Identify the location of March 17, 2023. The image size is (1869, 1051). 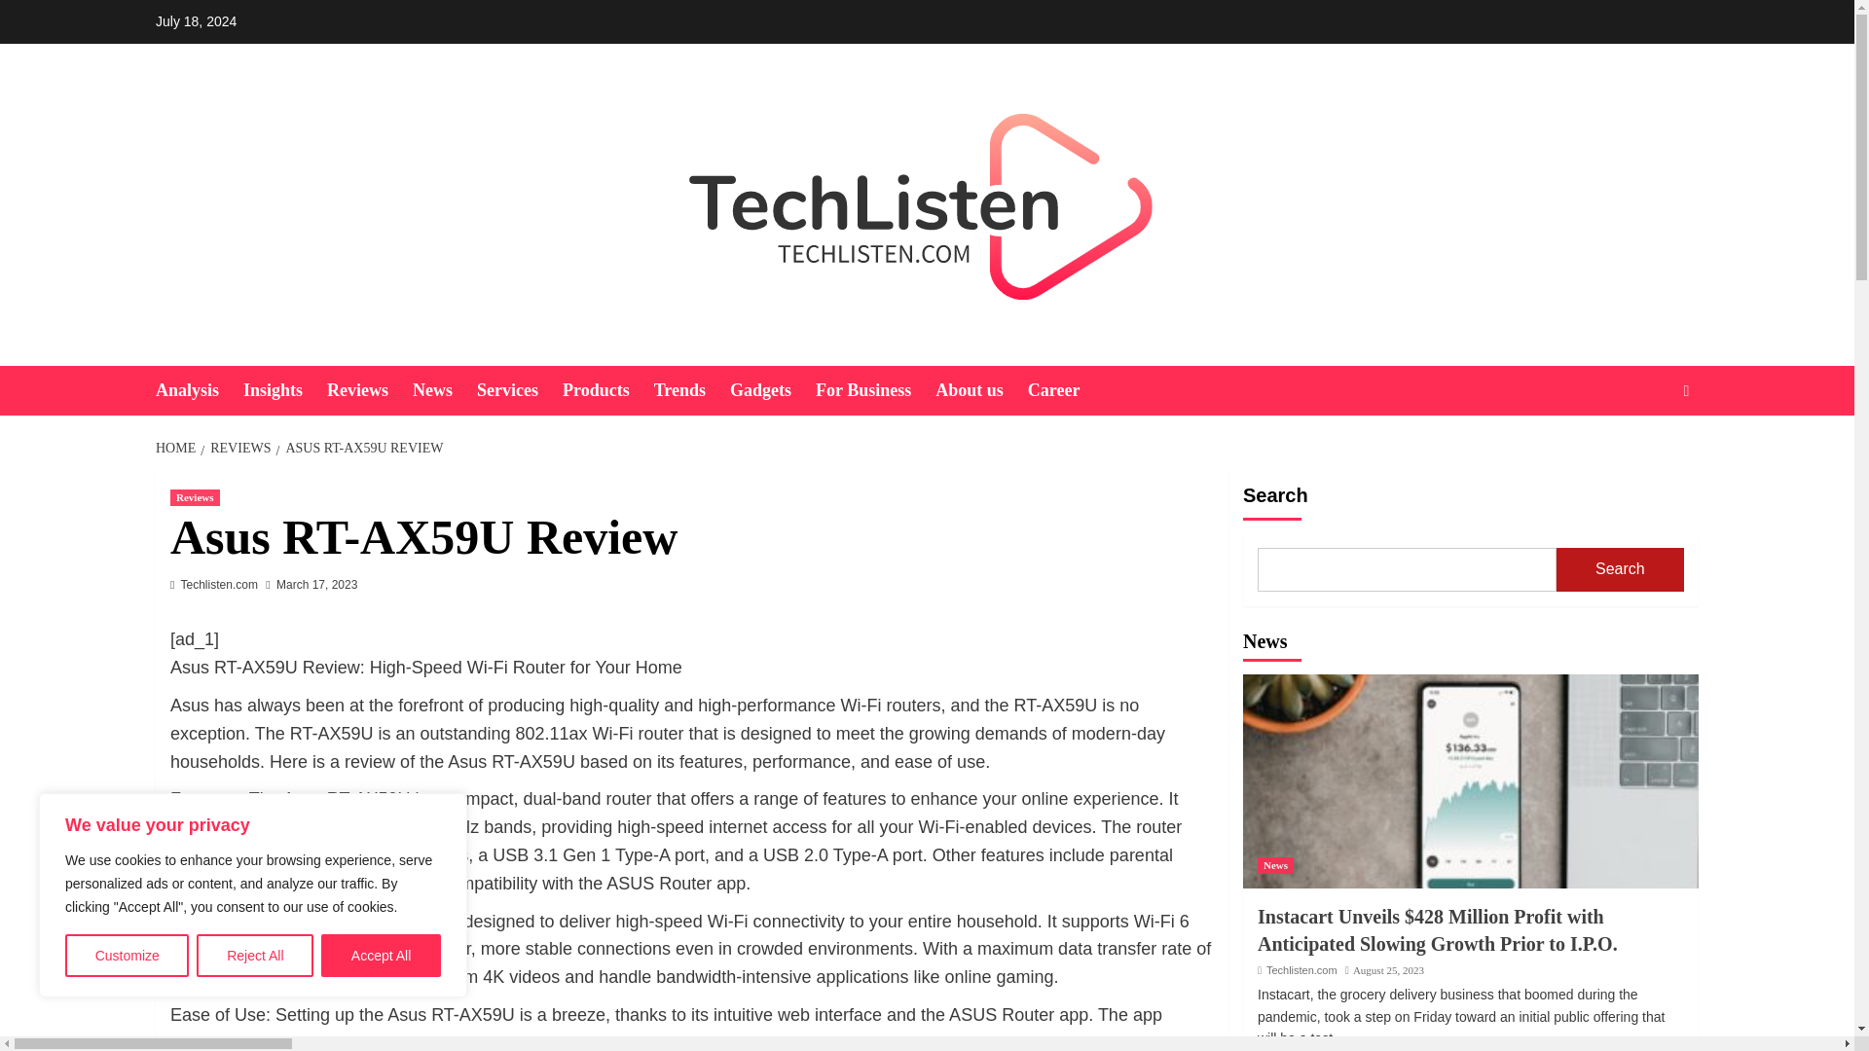
(316, 585).